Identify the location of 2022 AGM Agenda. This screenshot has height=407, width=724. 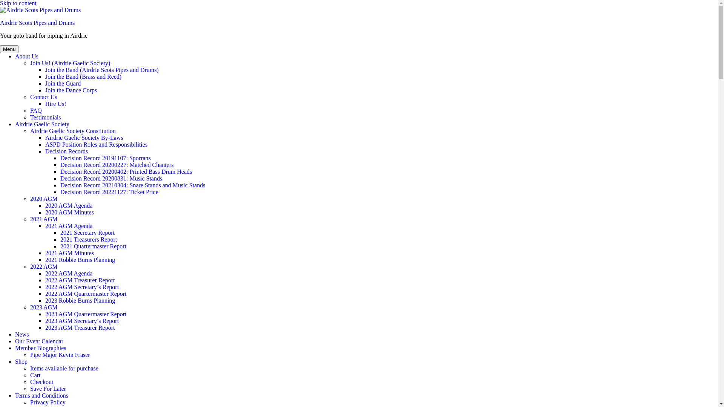
(69, 274).